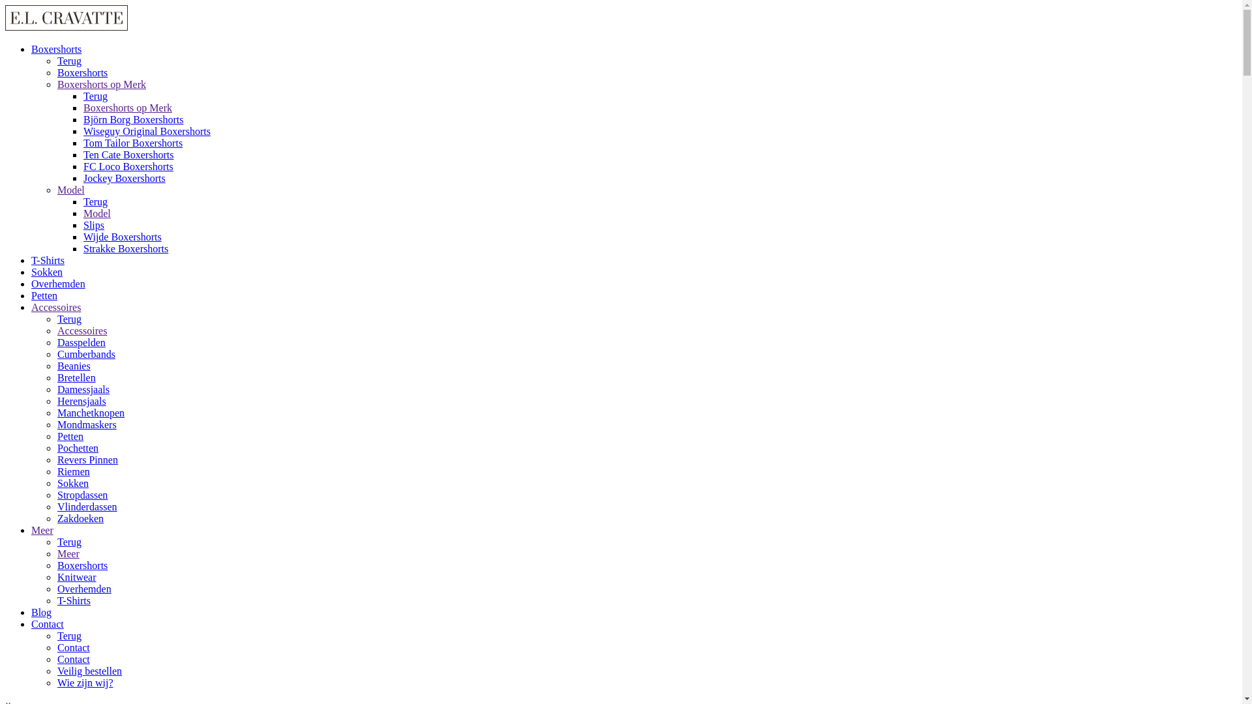 Image resolution: width=1252 pixels, height=704 pixels. Describe the element at coordinates (77, 577) in the screenshot. I see `Knitwear` at that location.